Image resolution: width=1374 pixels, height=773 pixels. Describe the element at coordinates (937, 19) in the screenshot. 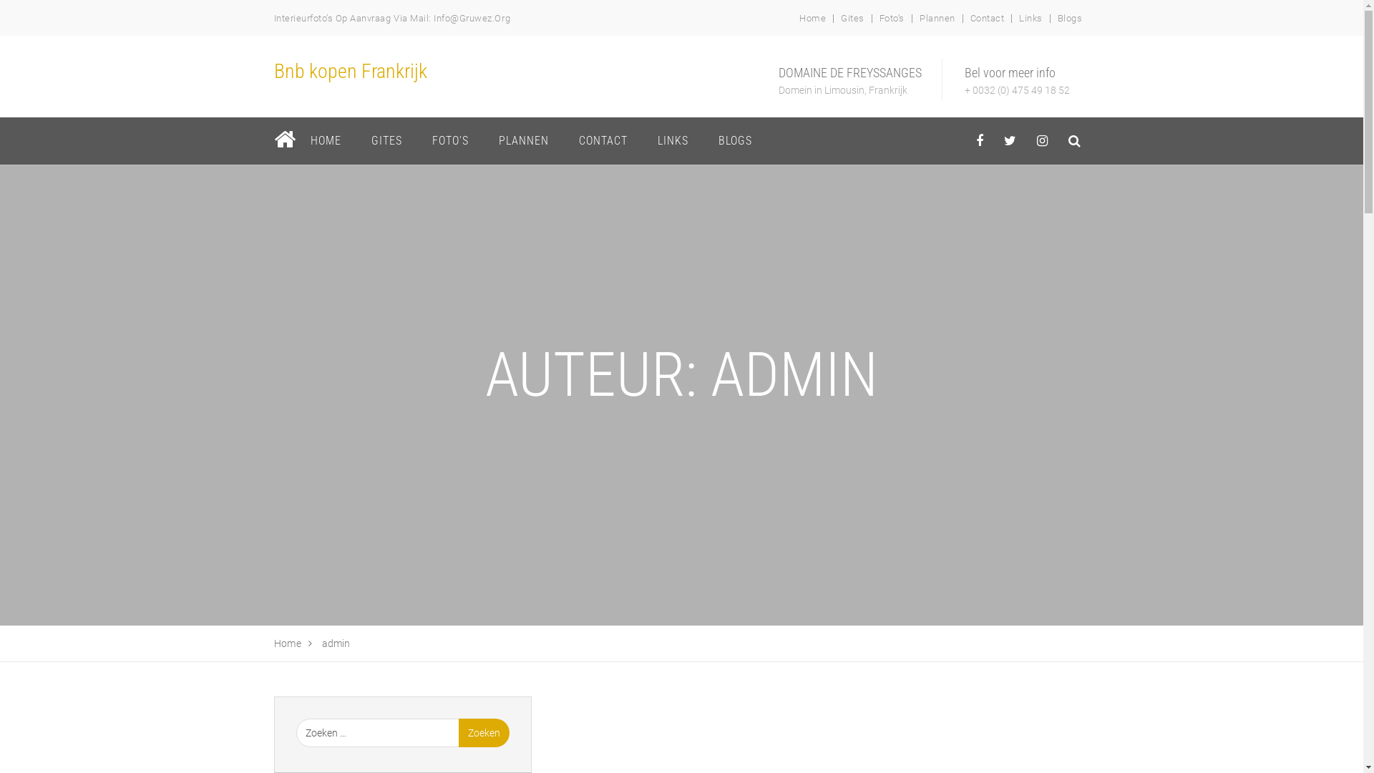

I see `Plannen` at that location.